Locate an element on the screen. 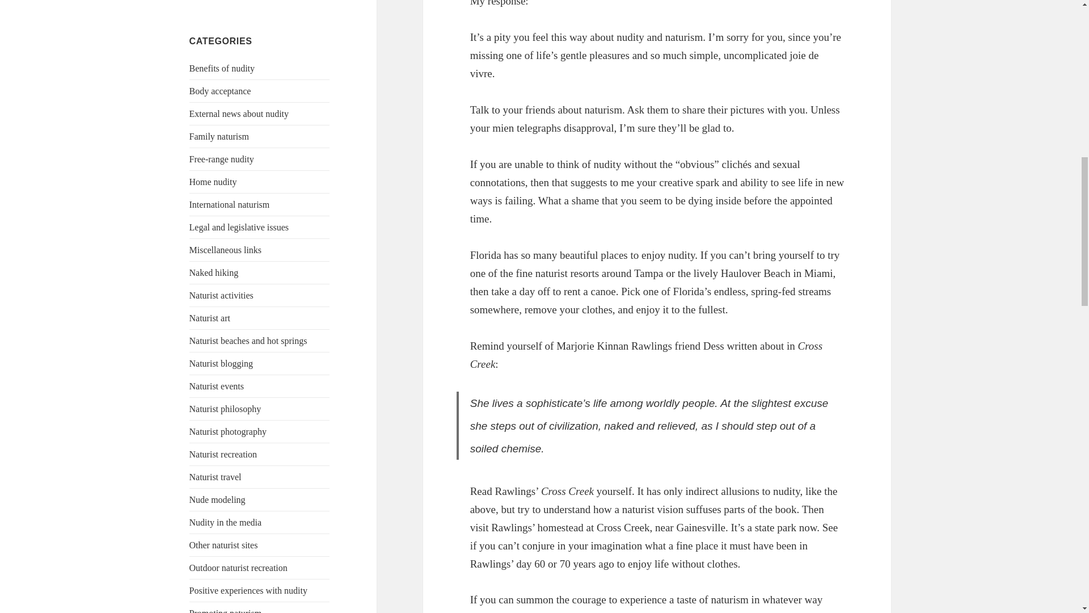  Naturist recreation is located at coordinates (223, 454).